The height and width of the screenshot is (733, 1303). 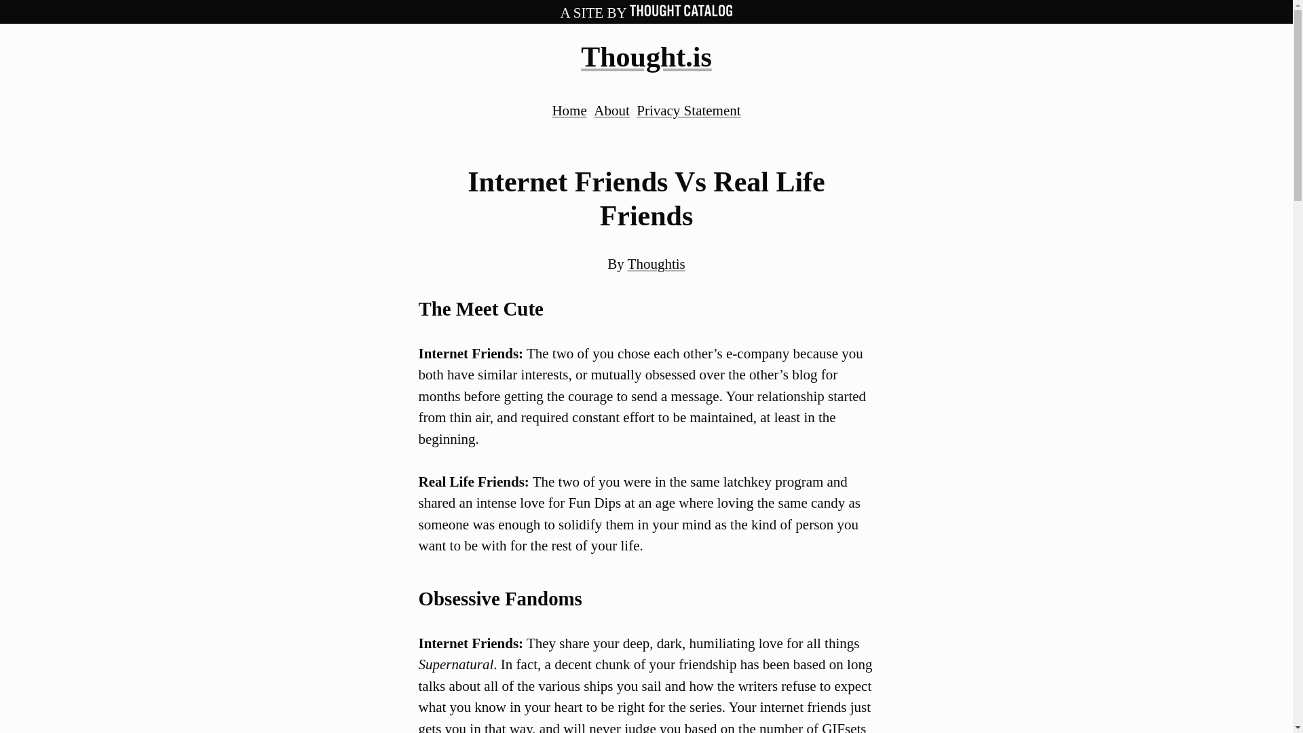 What do you see at coordinates (656, 263) in the screenshot?
I see `Posts by Thoughtis` at bounding box center [656, 263].